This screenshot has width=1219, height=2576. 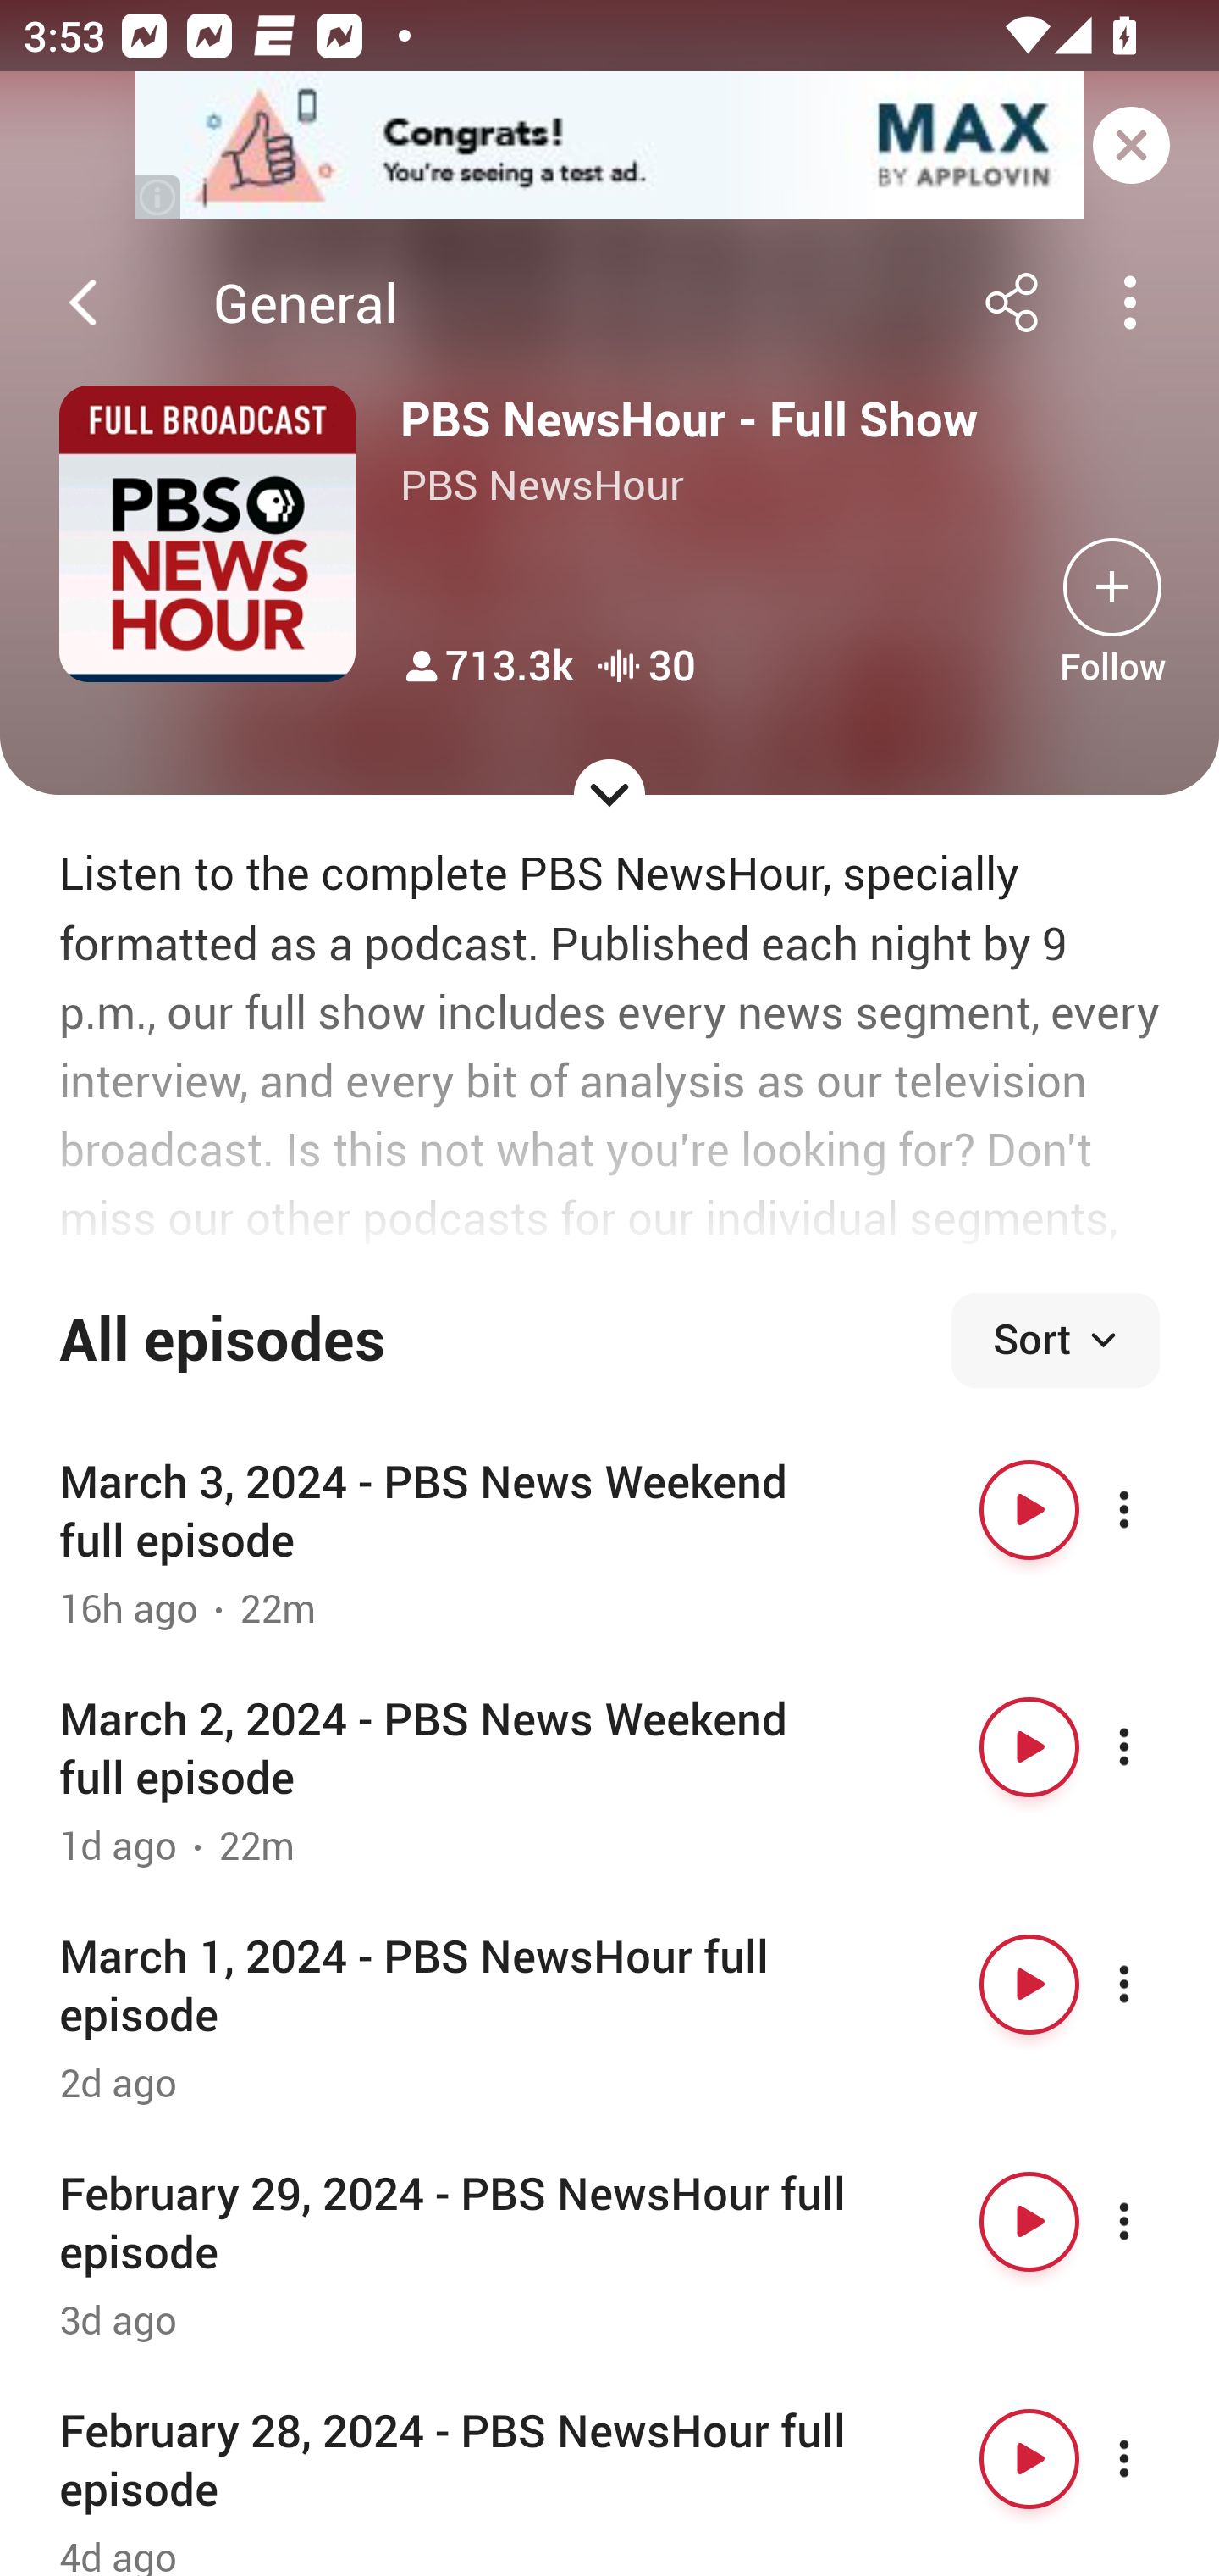 I want to click on Play button, so click(x=1029, y=1510).